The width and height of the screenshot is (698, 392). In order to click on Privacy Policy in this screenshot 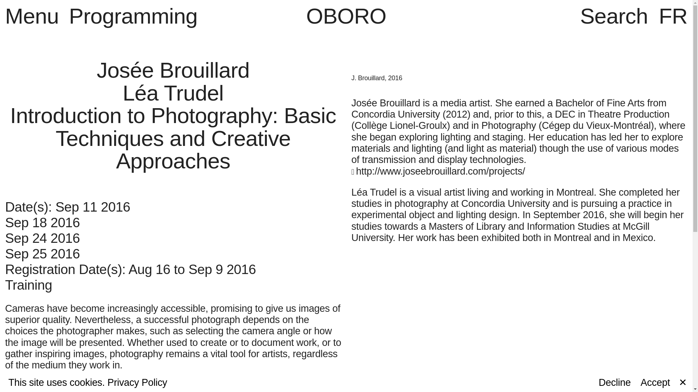, I will do `click(137, 383)`.